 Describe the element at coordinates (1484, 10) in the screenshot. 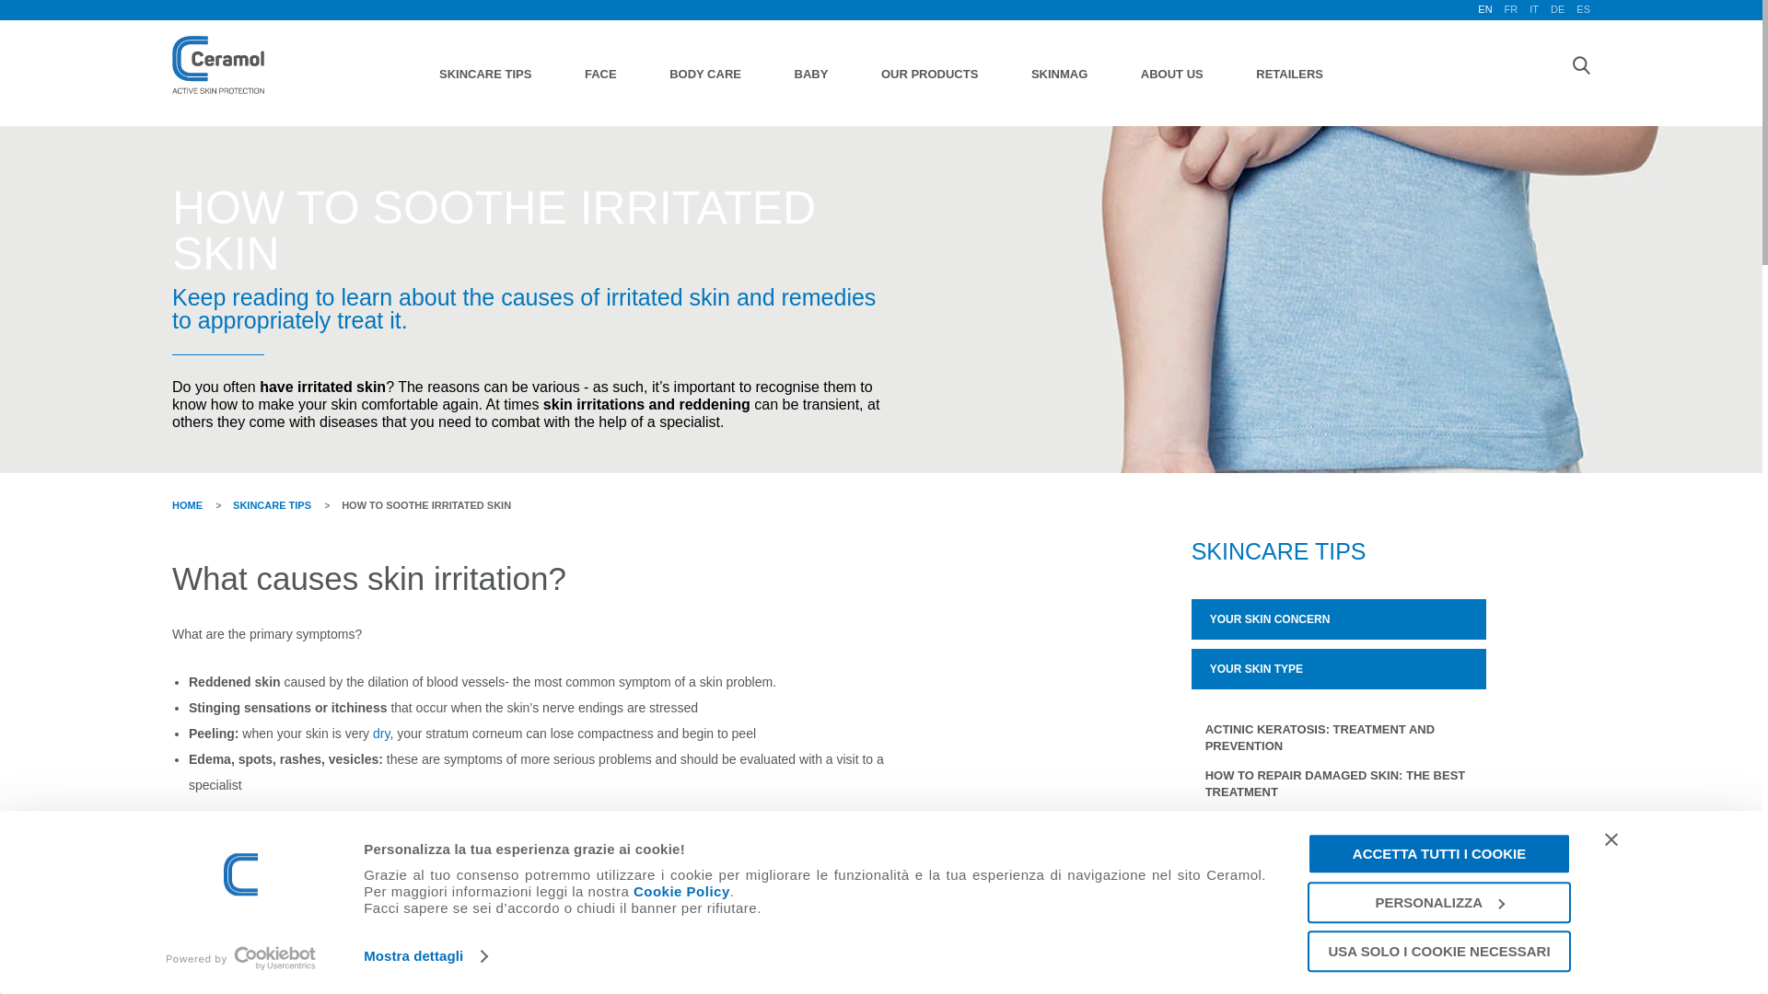

I see `EN` at that location.